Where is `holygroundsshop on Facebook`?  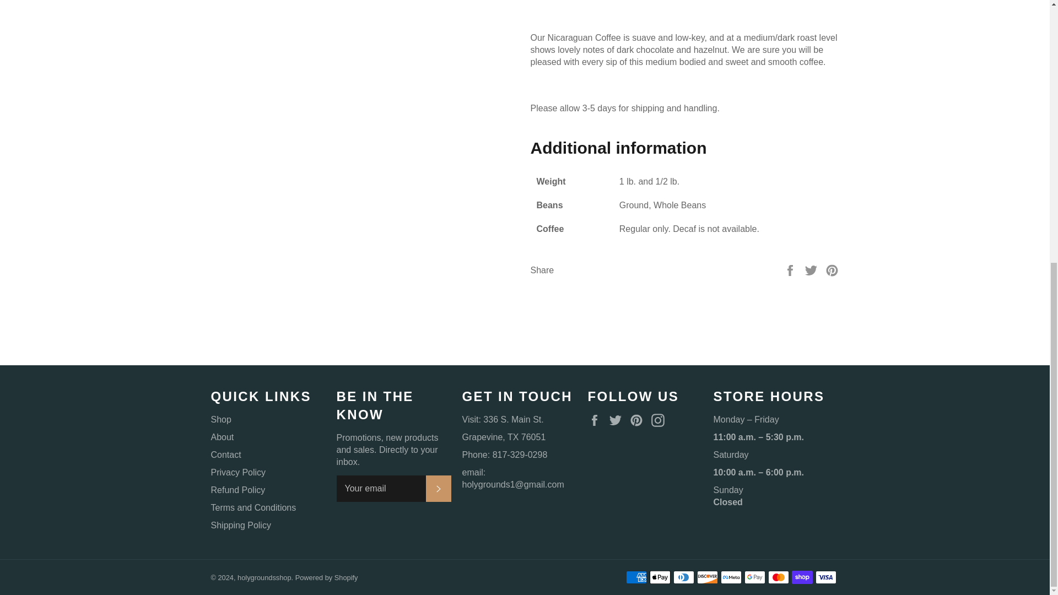
holygroundsshop on Facebook is located at coordinates (596, 420).